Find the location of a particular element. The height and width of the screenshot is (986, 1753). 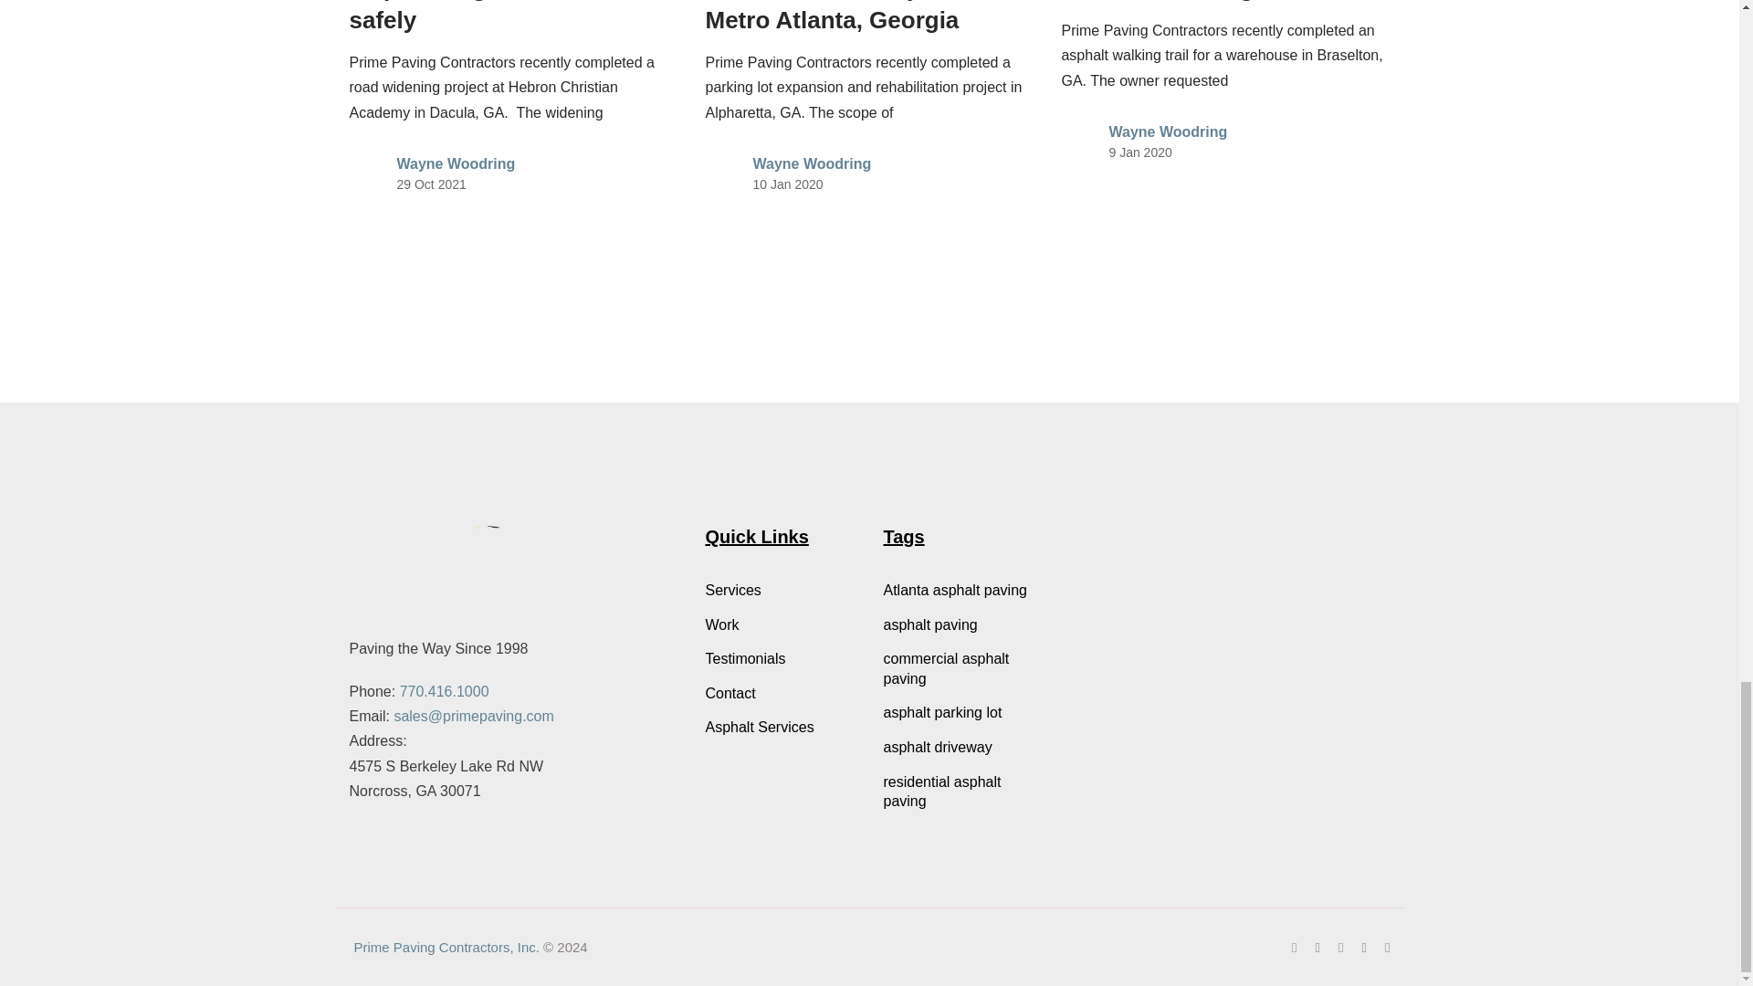

Services is located at coordinates (780, 590).